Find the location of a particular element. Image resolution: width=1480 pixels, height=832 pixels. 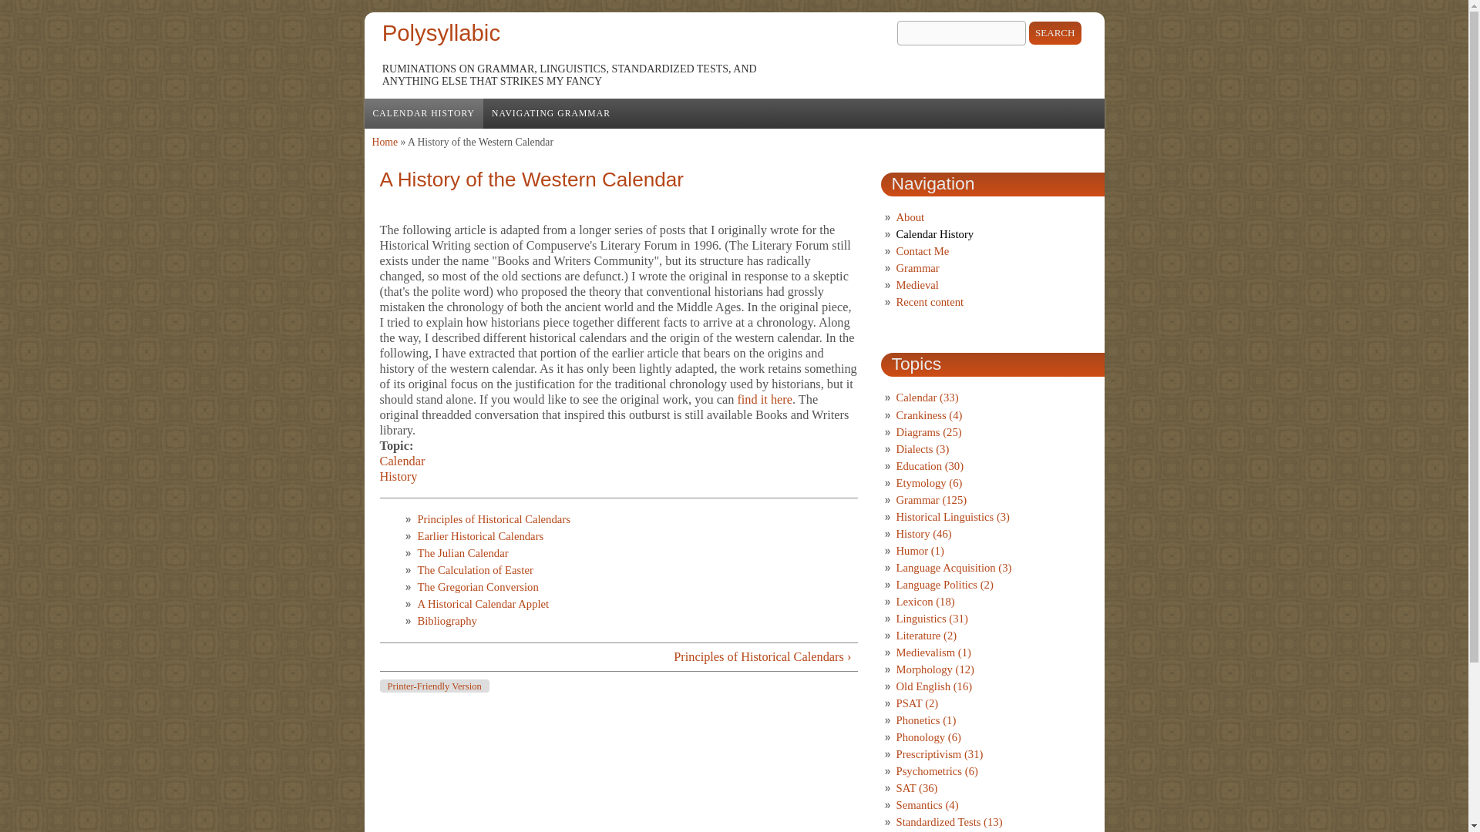

The Julian Calendar is located at coordinates (462, 552).